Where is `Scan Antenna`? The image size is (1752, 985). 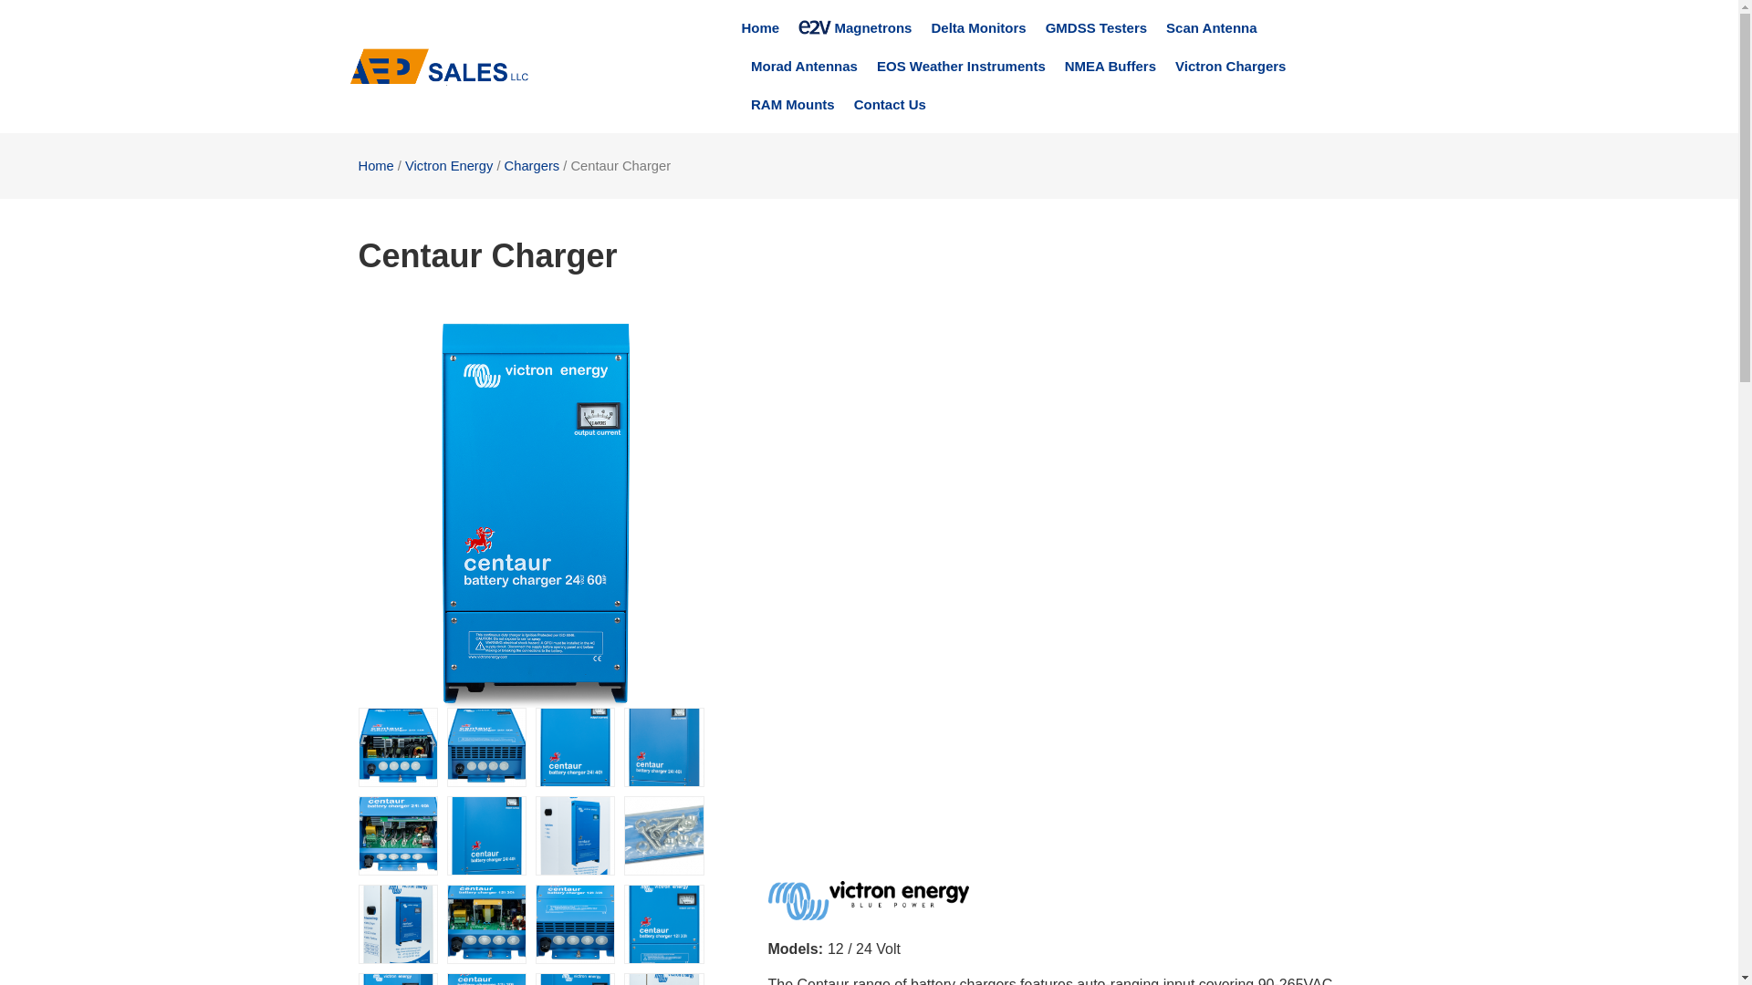 Scan Antenna is located at coordinates (1211, 28).